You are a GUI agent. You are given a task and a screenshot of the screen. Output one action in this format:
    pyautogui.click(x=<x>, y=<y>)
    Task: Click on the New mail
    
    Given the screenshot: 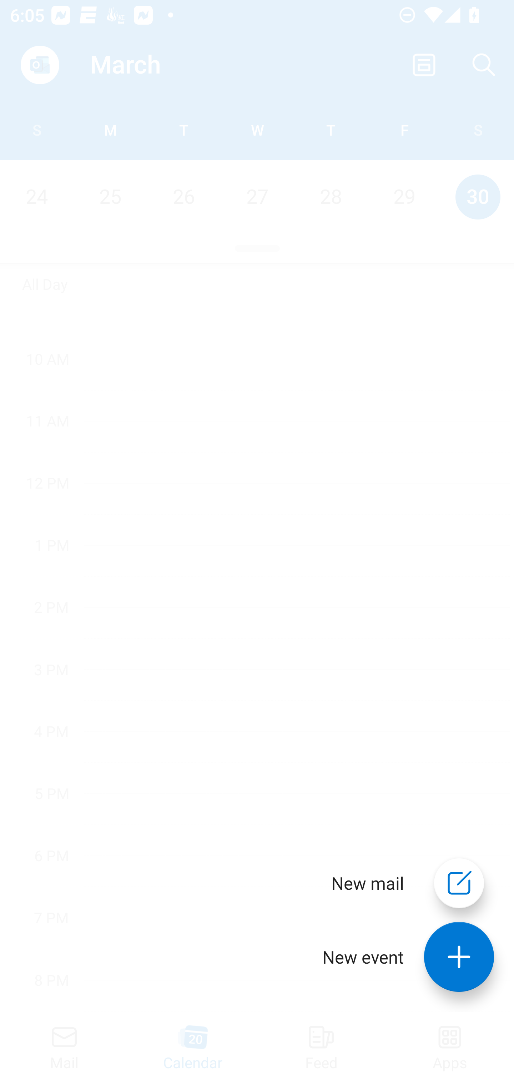 What is the action you would take?
    pyautogui.click(x=368, y=883)
    